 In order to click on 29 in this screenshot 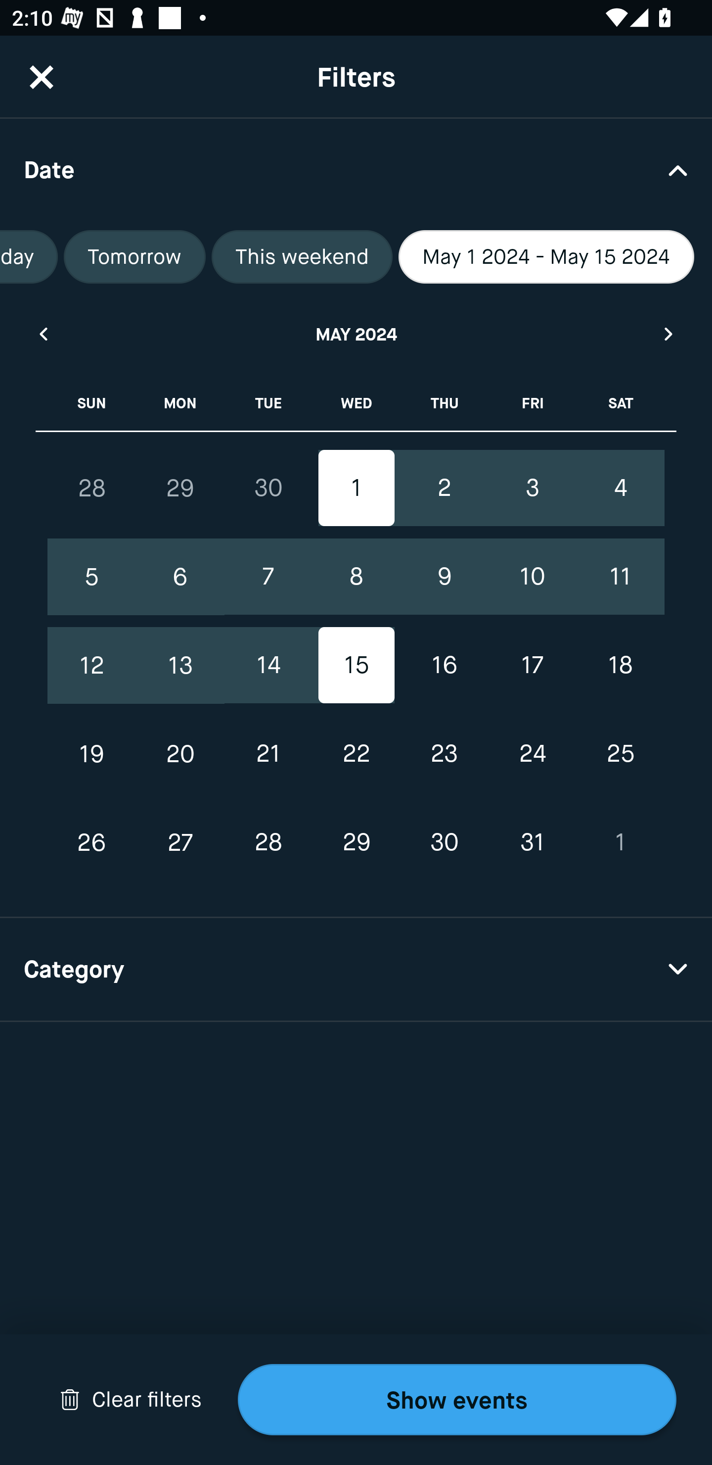, I will do `click(180, 488)`.